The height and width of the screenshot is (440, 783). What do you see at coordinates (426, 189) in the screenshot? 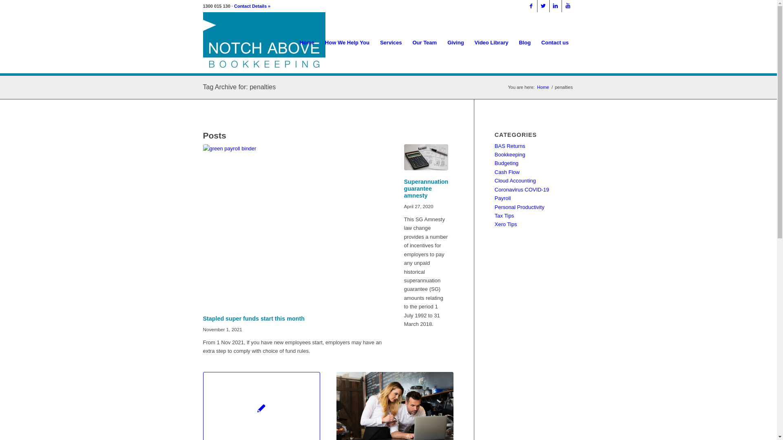
I see `Superannuation guarantee amnesty` at bounding box center [426, 189].